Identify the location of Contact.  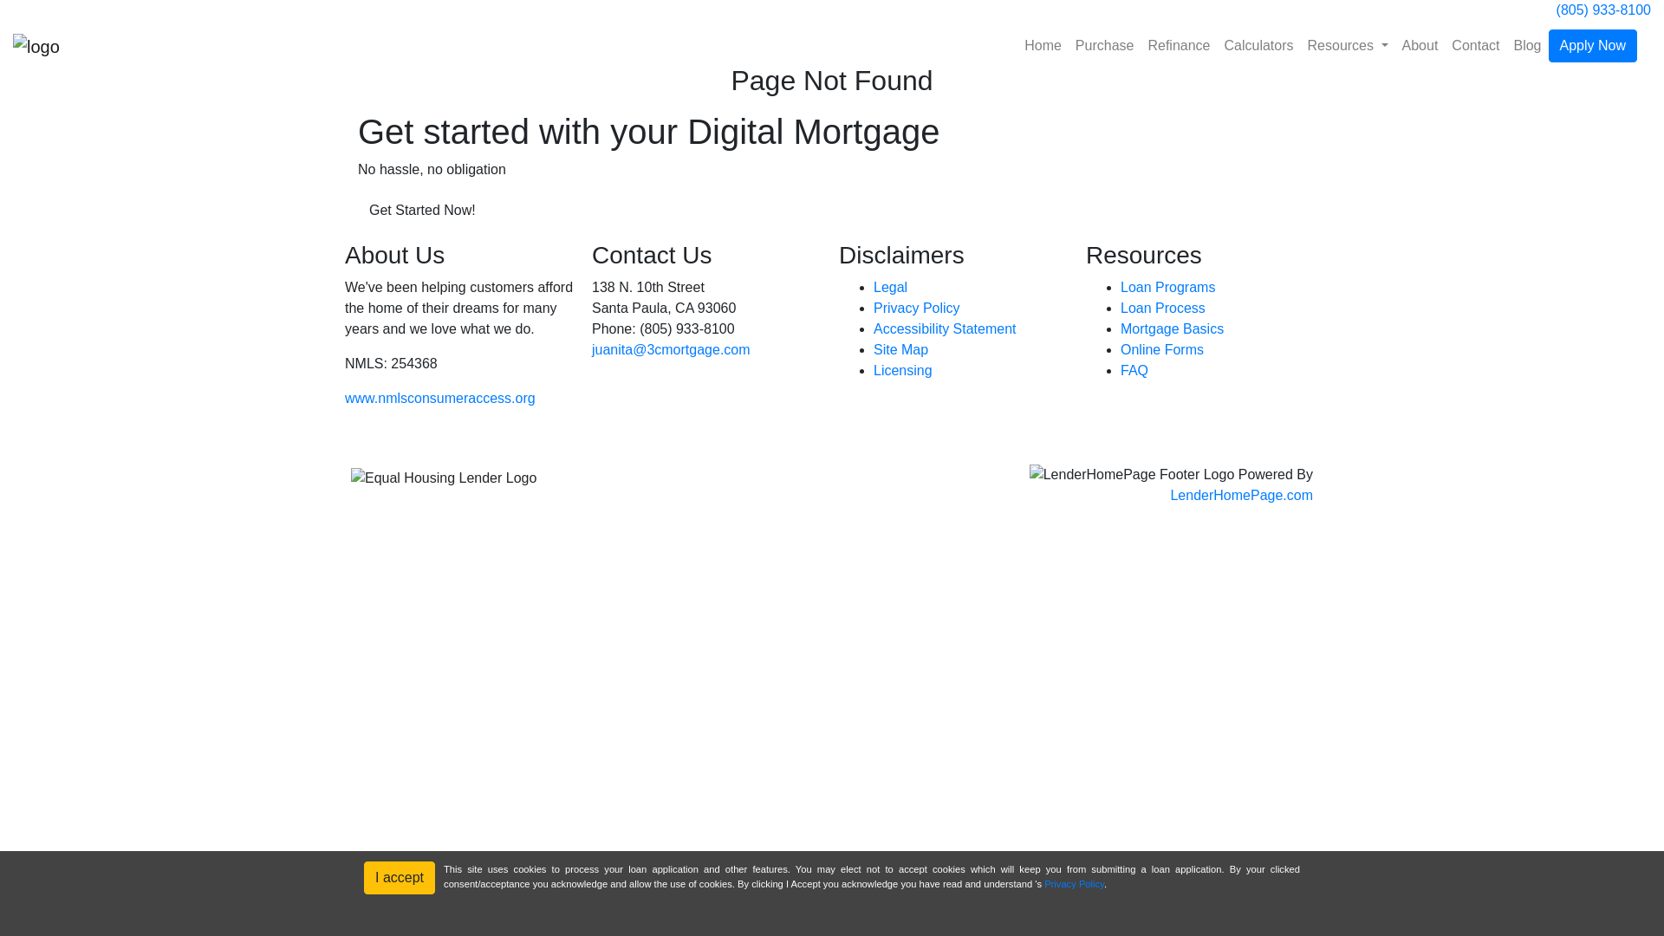
(1475, 46).